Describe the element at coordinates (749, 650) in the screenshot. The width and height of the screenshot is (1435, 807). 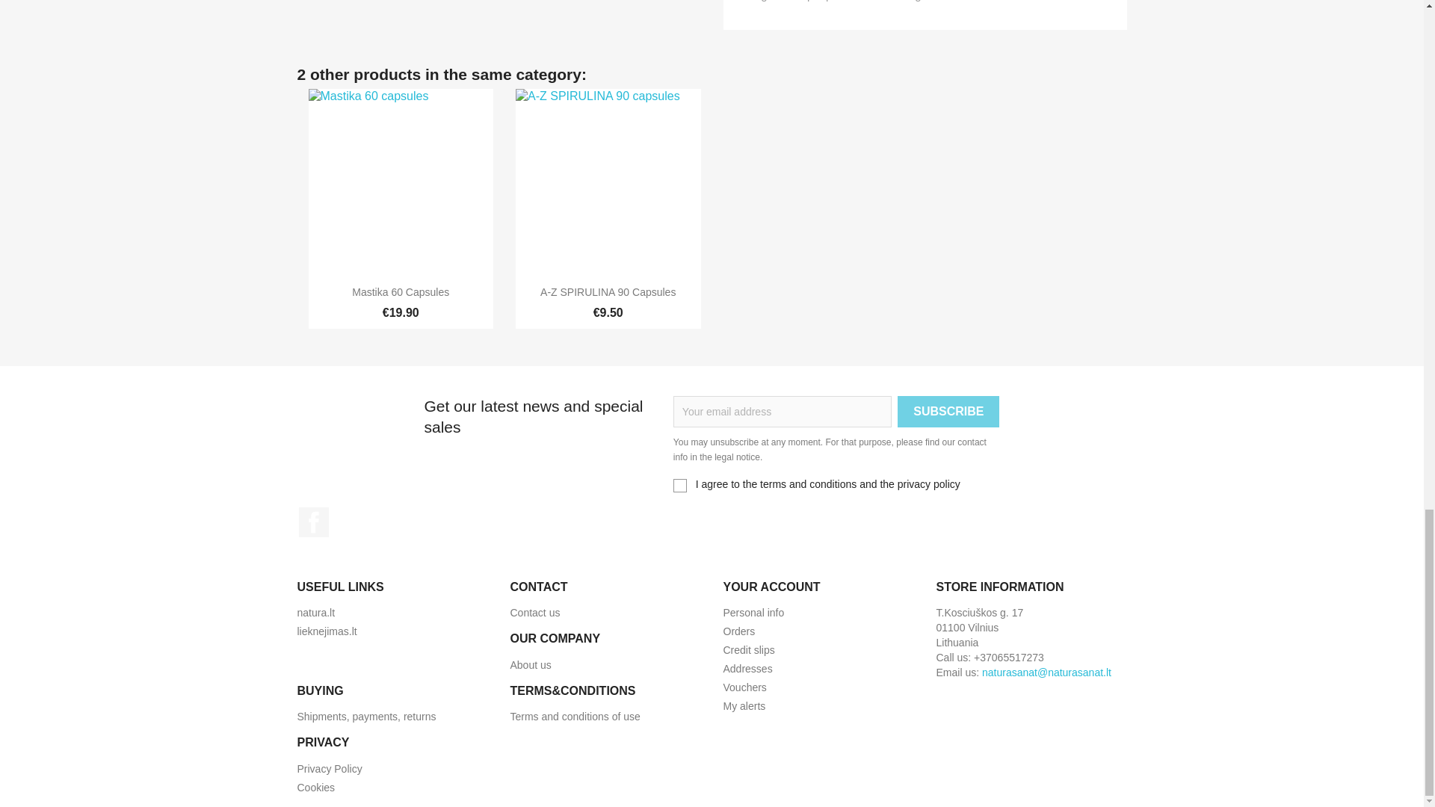
I see `Credit slips` at that location.